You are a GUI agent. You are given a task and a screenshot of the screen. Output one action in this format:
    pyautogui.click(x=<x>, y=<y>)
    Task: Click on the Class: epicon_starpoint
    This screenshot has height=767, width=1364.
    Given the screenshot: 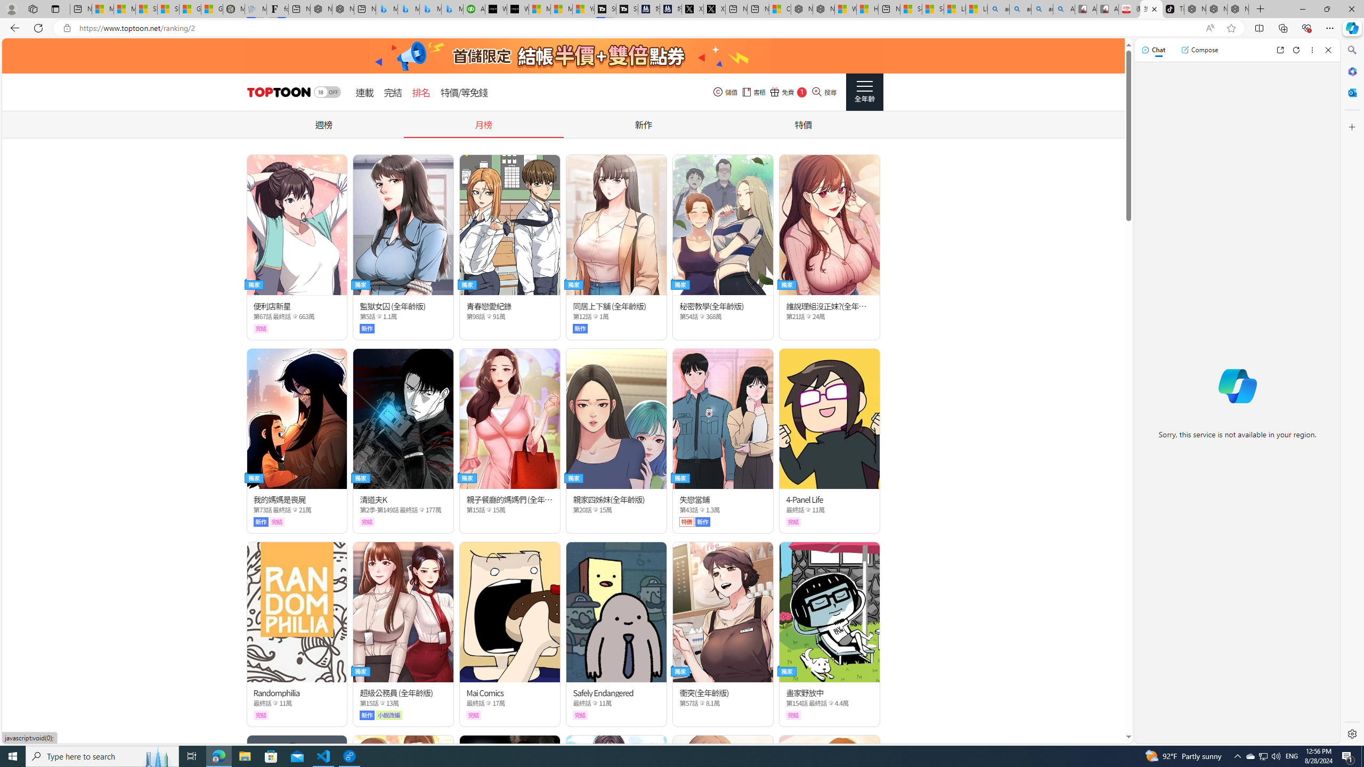 What is the action you would take?
    pyautogui.click(x=830, y=703)
    